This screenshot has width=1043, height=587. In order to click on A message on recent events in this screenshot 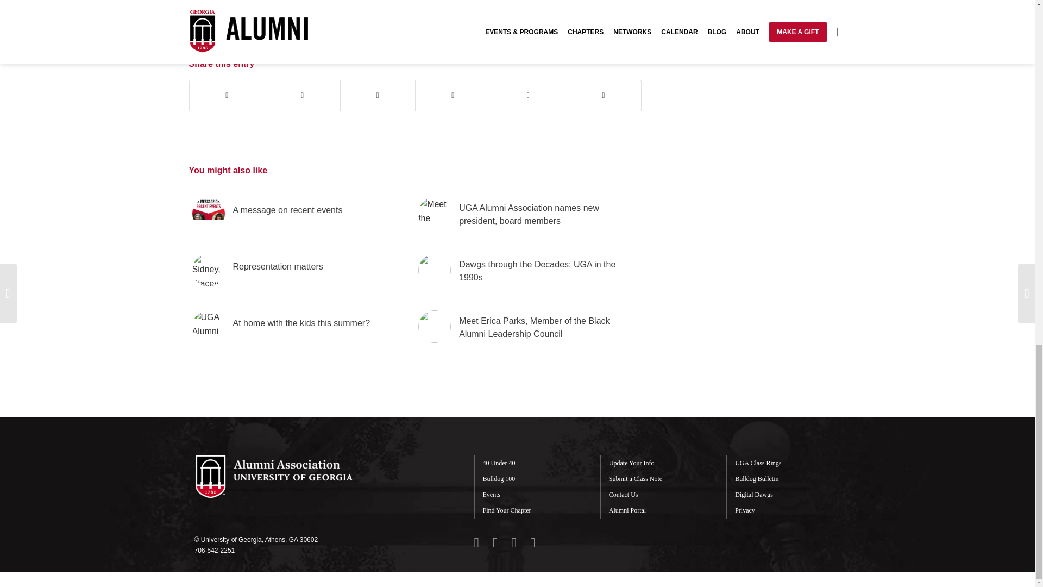, I will do `click(301, 210)`.